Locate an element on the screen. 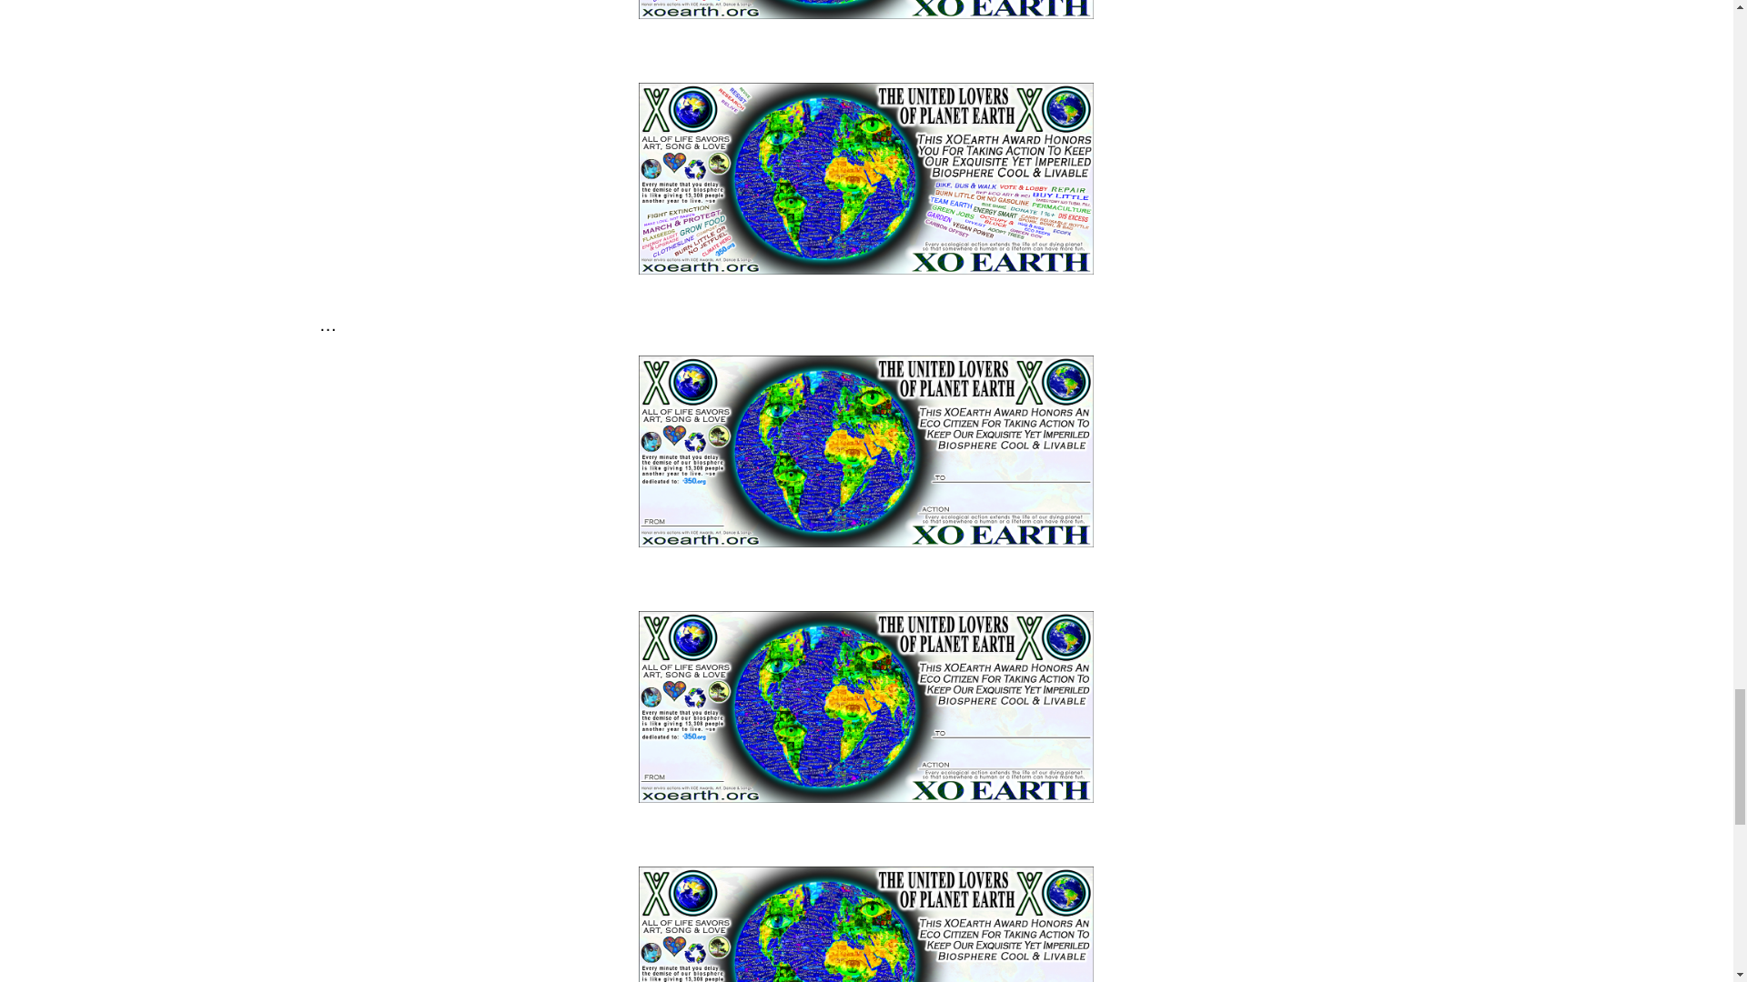 This screenshot has width=1747, height=982. XOEarth Awards - fast is located at coordinates (866, 178).